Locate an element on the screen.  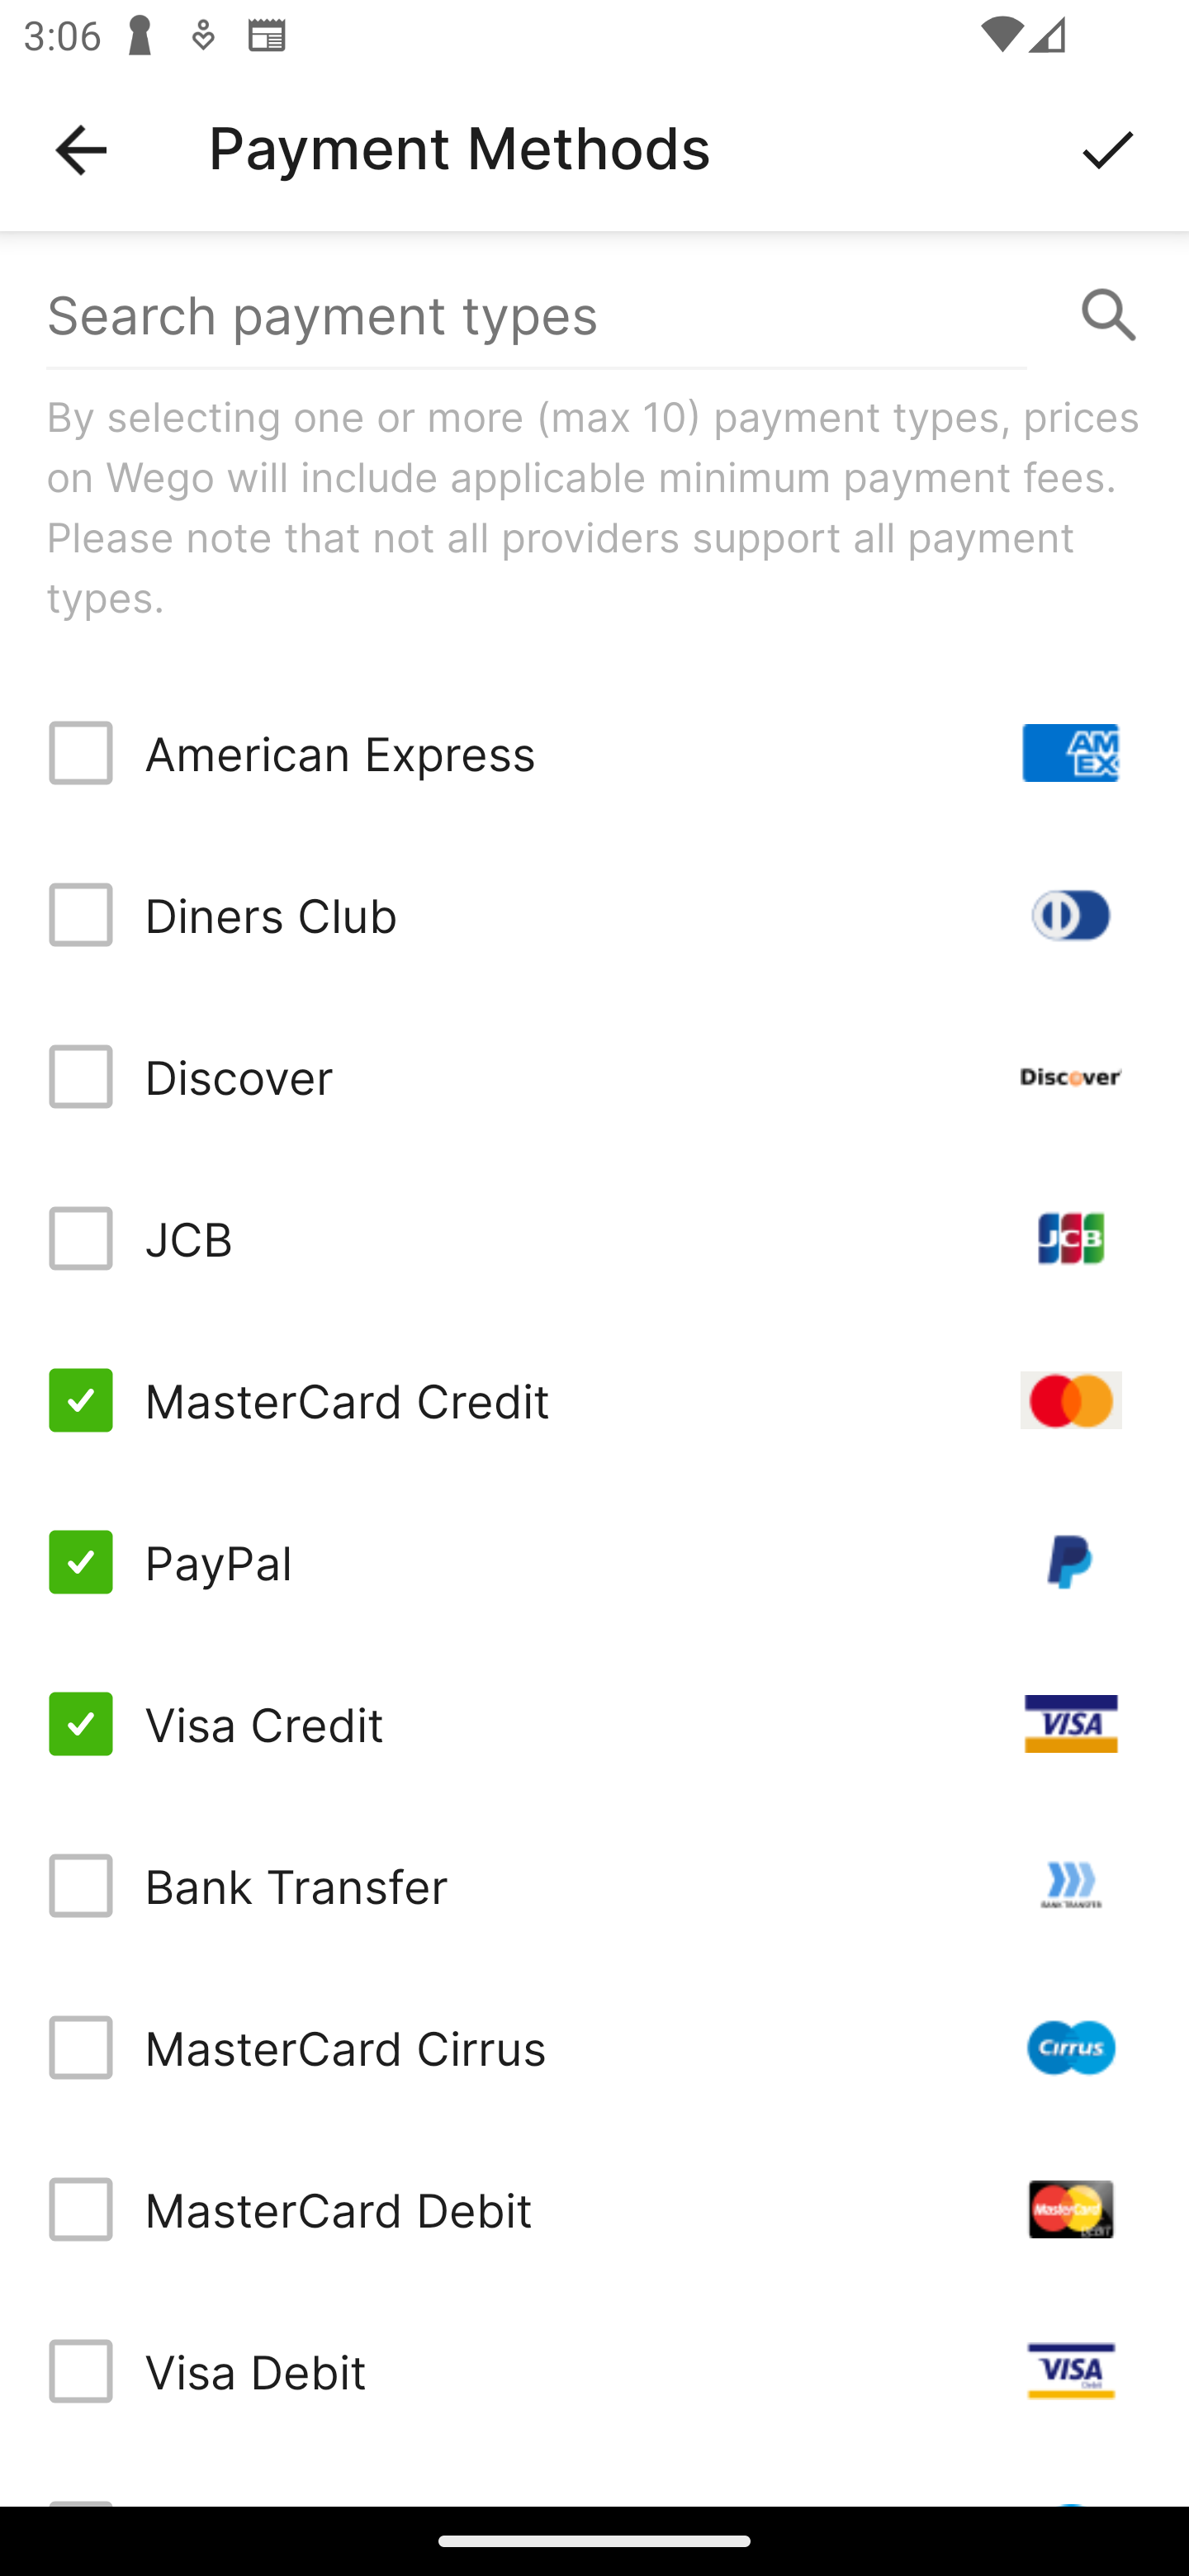
Discover is located at coordinates (594, 1077).